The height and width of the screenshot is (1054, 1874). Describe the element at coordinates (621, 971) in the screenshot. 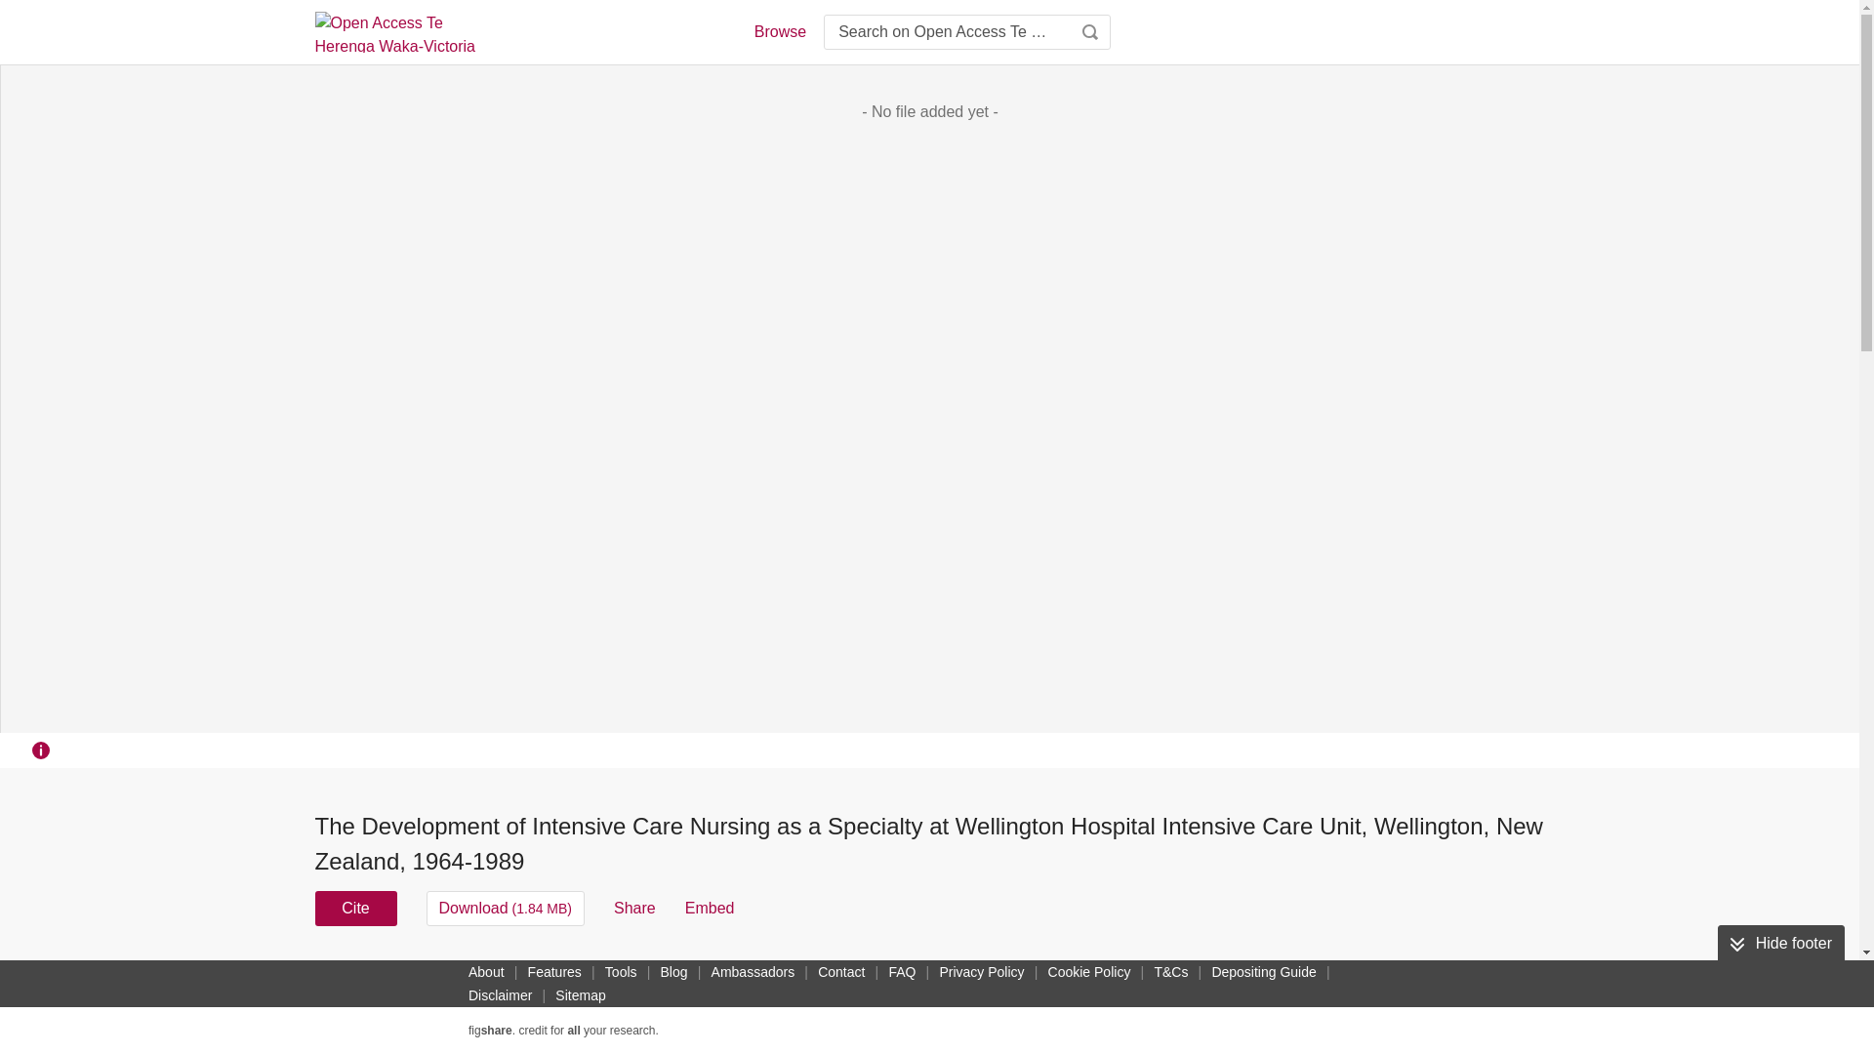

I see `Tools` at that location.